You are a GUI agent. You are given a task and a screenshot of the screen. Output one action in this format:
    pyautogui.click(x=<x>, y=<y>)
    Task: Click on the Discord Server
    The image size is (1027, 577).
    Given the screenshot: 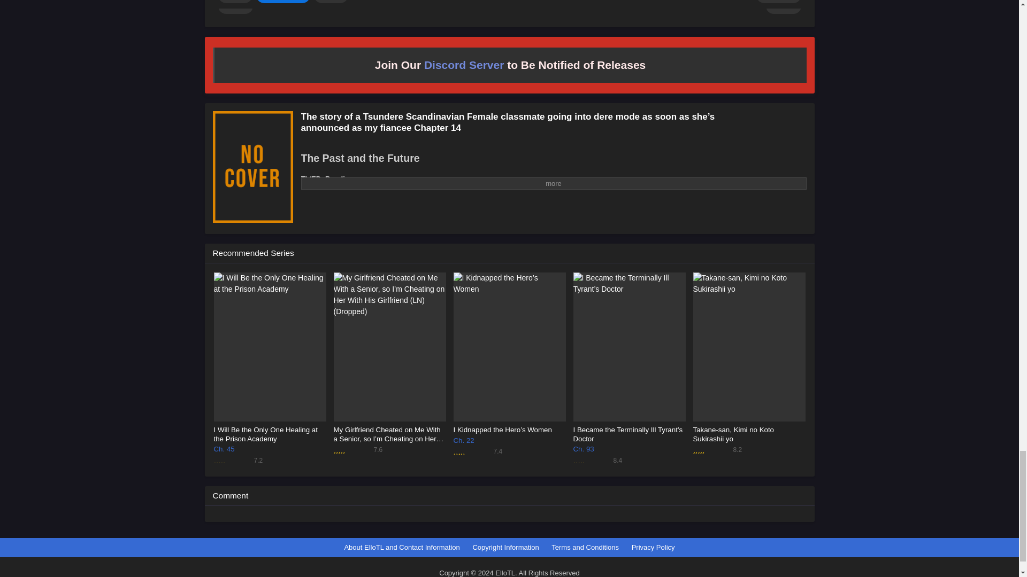 What is the action you would take?
    pyautogui.click(x=464, y=65)
    